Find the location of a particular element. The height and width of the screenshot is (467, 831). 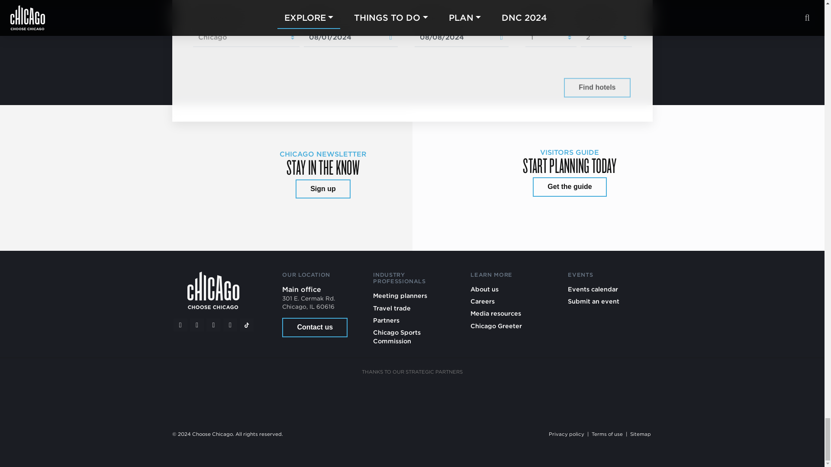

Brand USA is located at coordinates (313, 397).